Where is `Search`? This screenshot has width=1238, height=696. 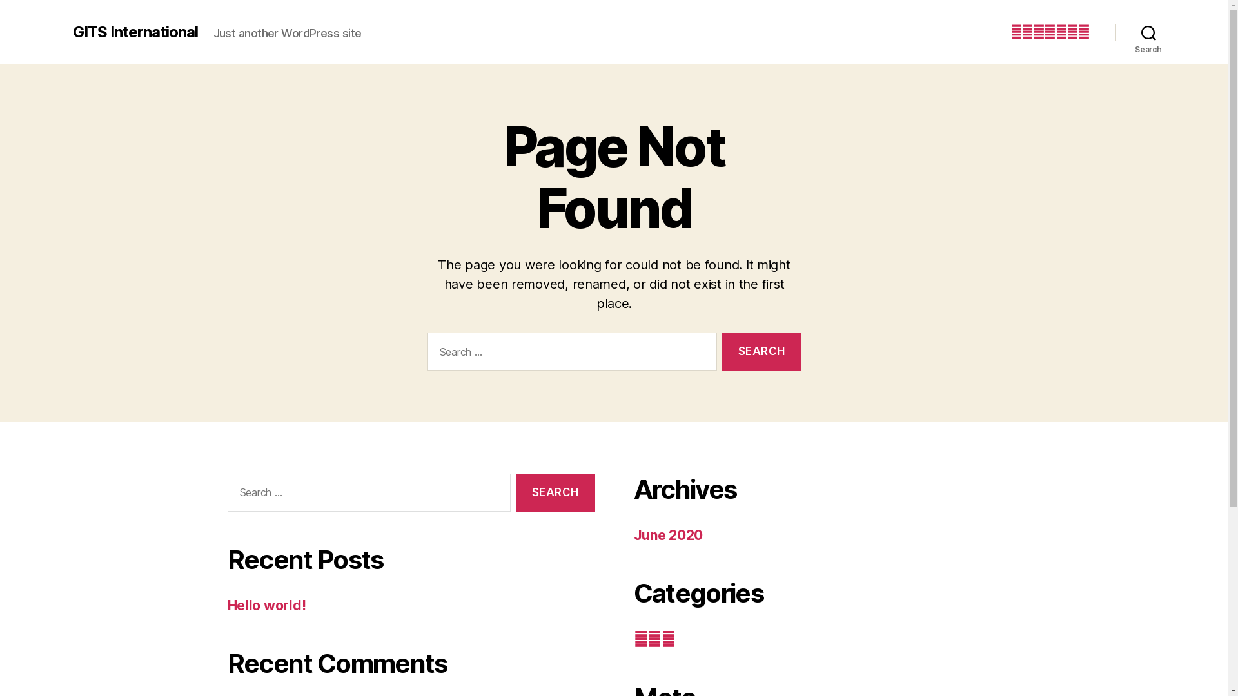
Search is located at coordinates (761, 352).